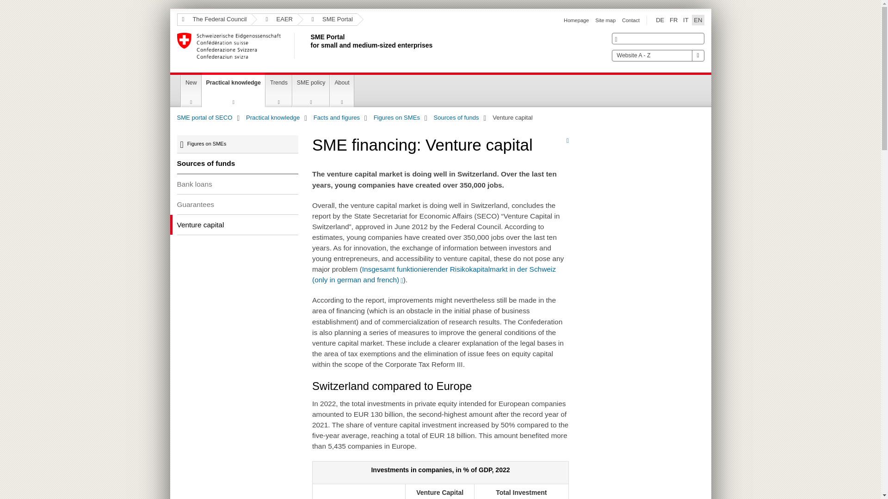 The height and width of the screenshot is (499, 888). What do you see at coordinates (214, 19) in the screenshot?
I see `The Federal Council` at bounding box center [214, 19].